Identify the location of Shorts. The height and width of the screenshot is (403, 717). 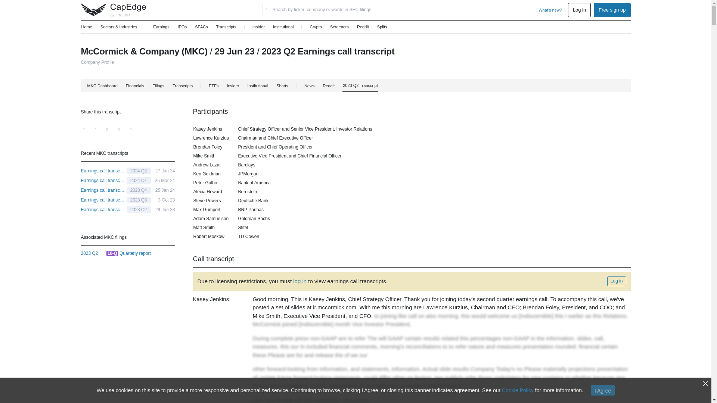
(282, 85).